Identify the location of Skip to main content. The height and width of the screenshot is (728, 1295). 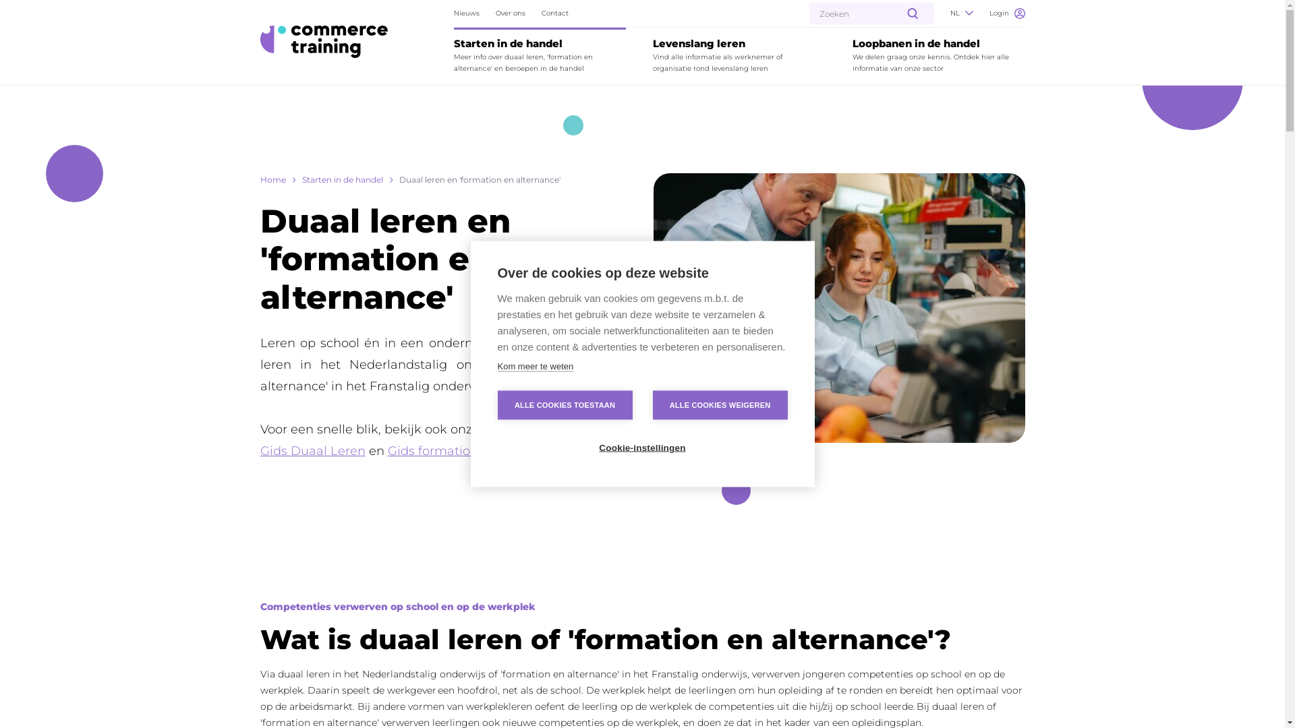
(15, 8).